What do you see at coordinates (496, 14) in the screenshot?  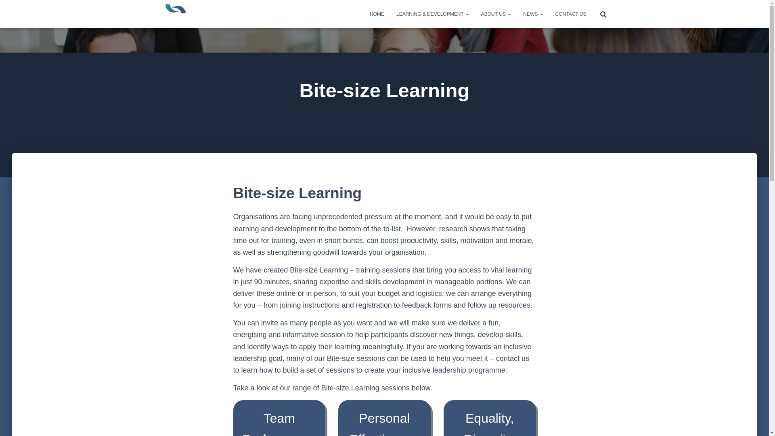 I see `About Us` at bounding box center [496, 14].